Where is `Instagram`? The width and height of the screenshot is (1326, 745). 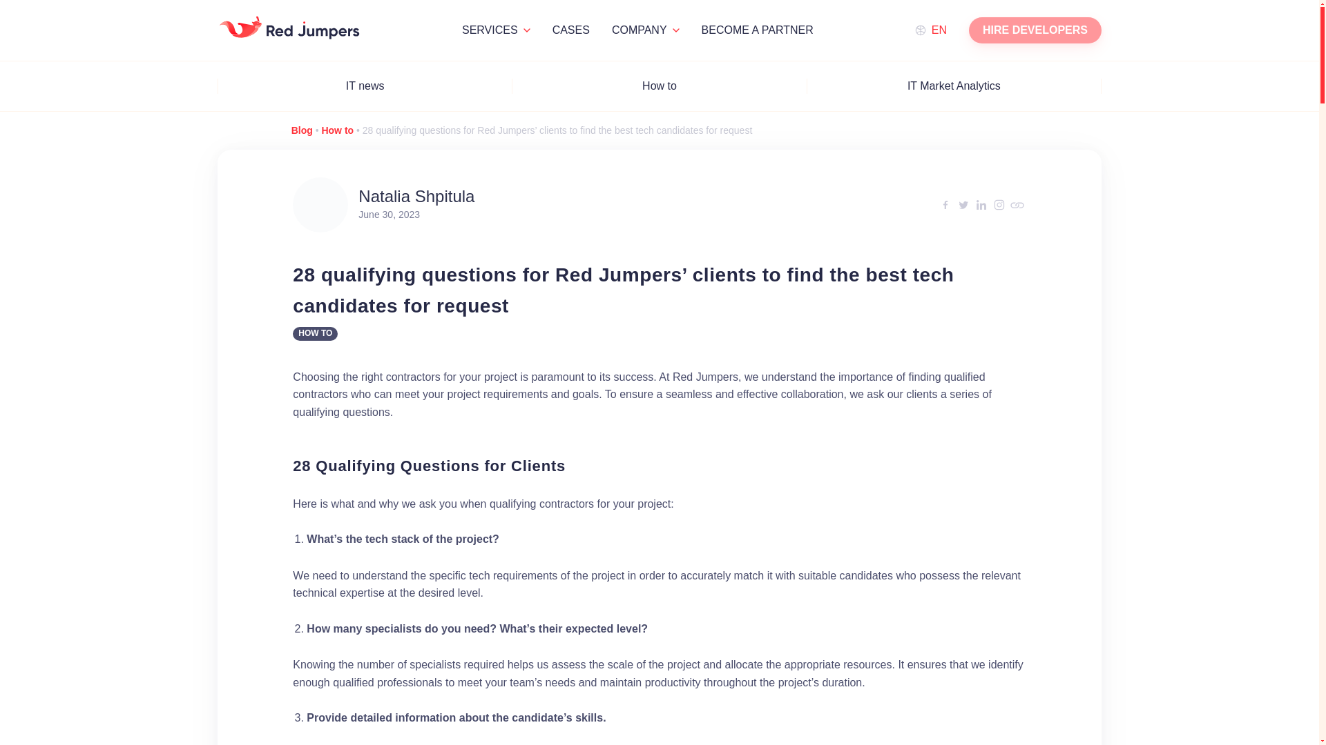 Instagram is located at coordinates (999, 204).